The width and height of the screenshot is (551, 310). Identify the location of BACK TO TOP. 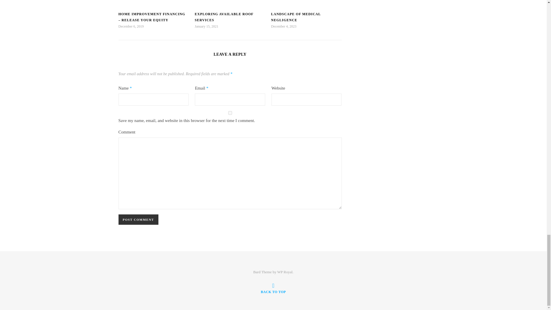
(273, 288).